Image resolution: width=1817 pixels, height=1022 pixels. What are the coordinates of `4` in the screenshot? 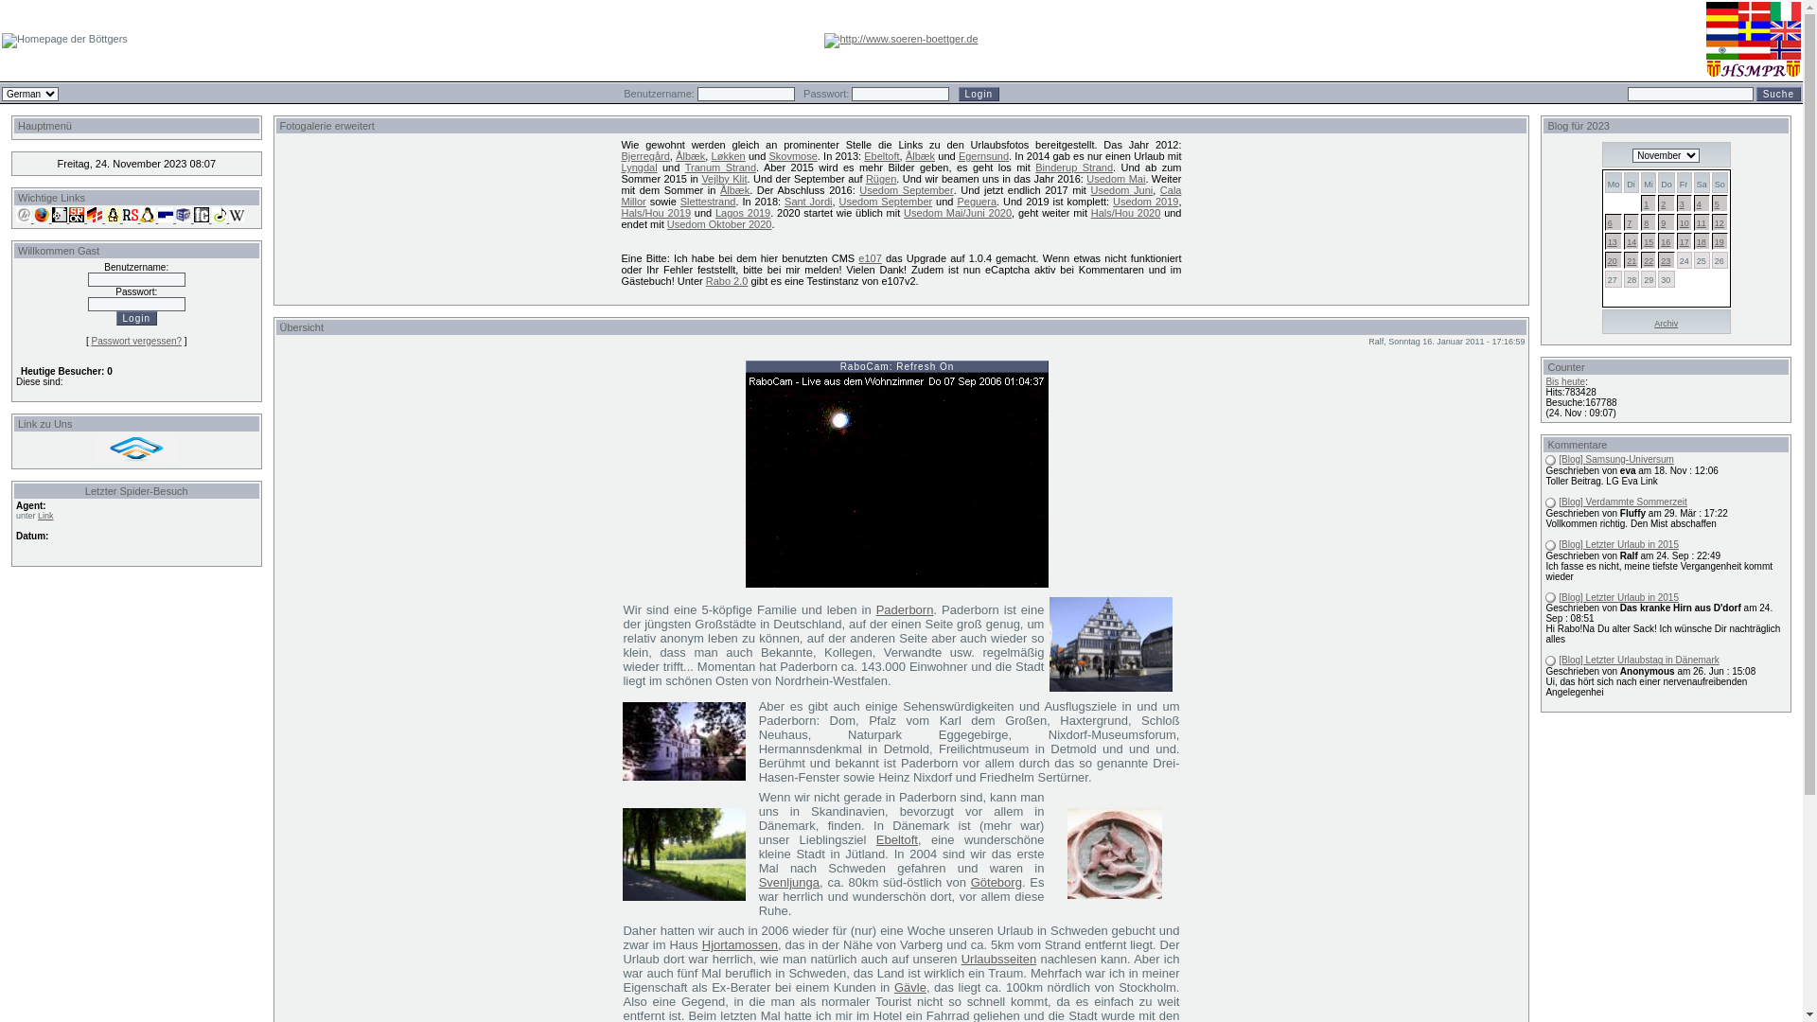 It's located at (1700, 204).